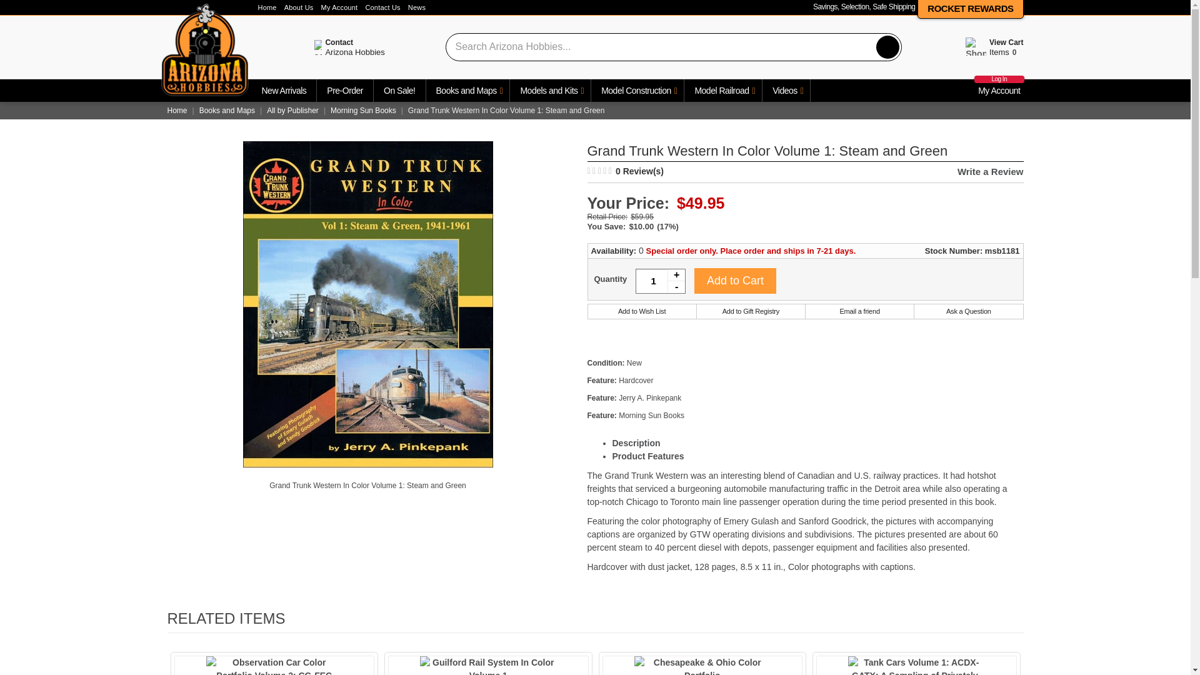  I want to click on Contact Us, so click(379, 7).